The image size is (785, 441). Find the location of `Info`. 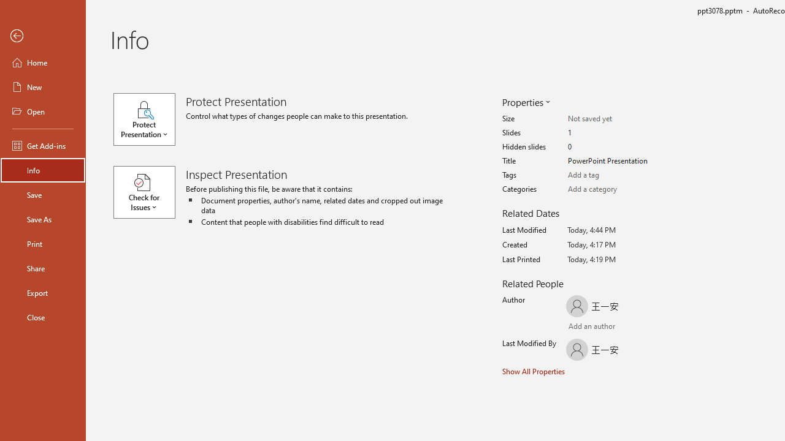

Info is located at coordinates (43, 170).